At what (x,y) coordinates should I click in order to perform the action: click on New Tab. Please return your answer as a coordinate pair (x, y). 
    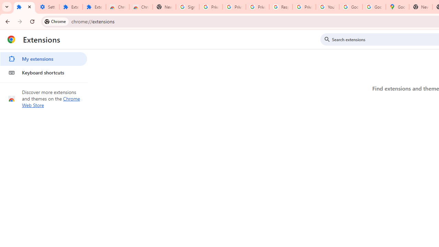
    Looking at the image, I should click on (164, 7).